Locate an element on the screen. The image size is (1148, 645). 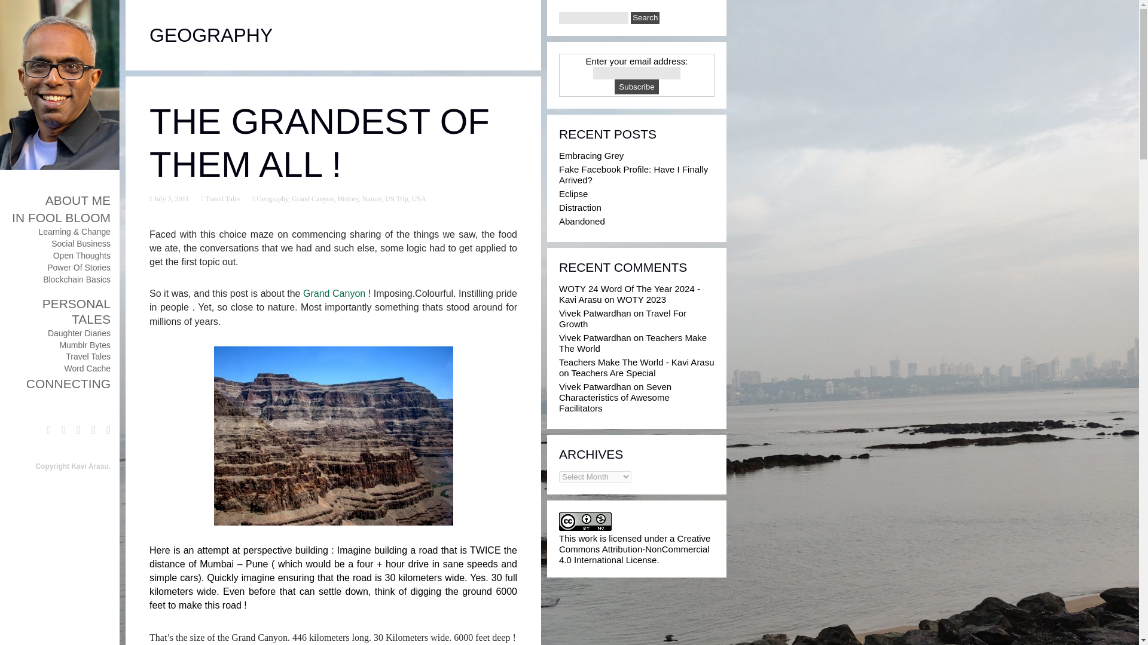
Mumblr Bytes is located at coordinates (85, 345).